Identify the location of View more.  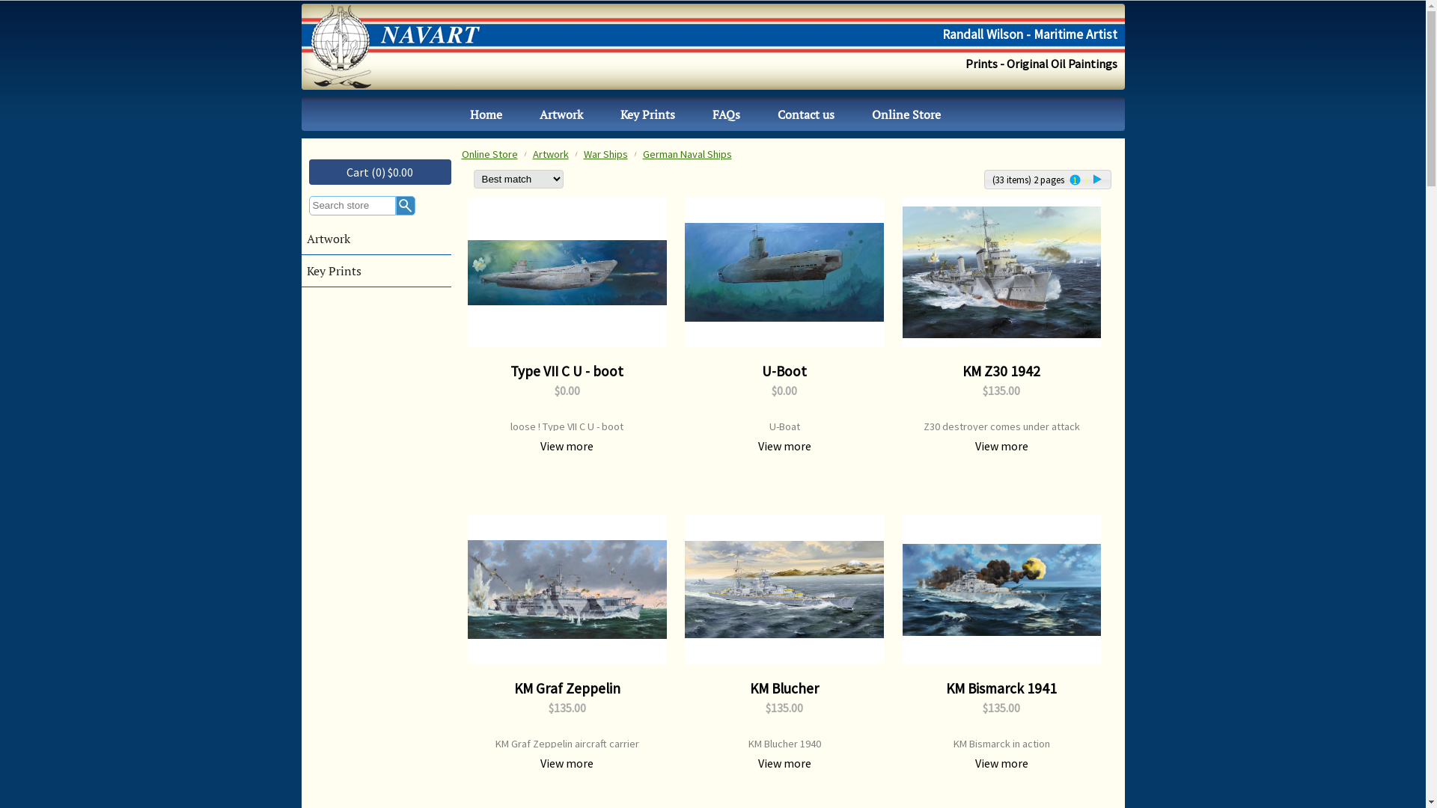
(784, 763).